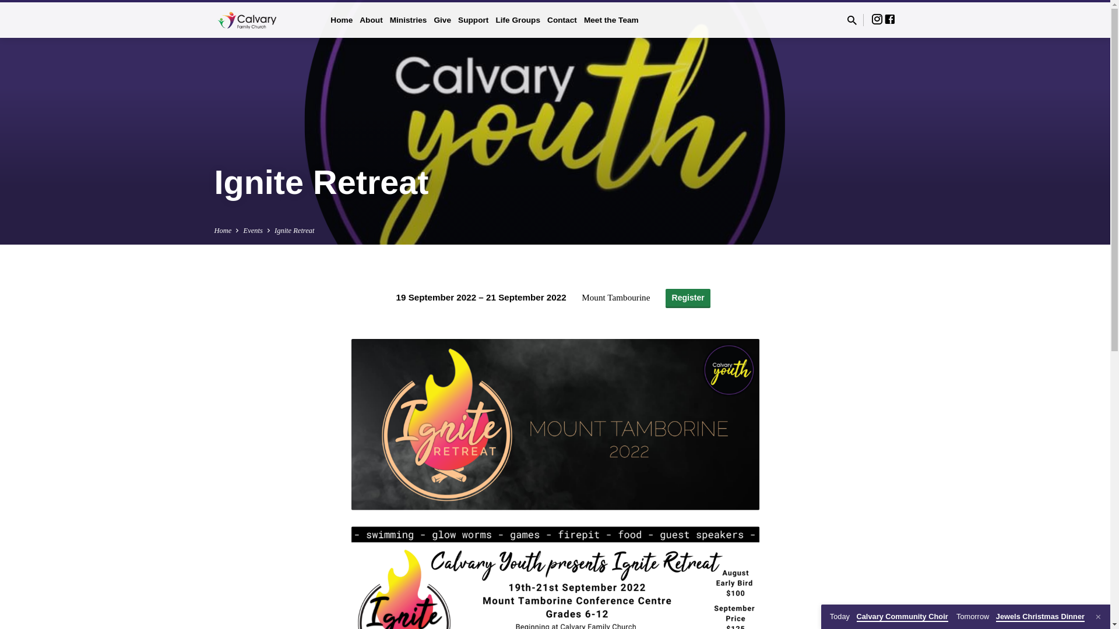 The image size is (1119, 629). Describe the element at coordinates (253, 231) in the screenshot. I see `Events` at that location.